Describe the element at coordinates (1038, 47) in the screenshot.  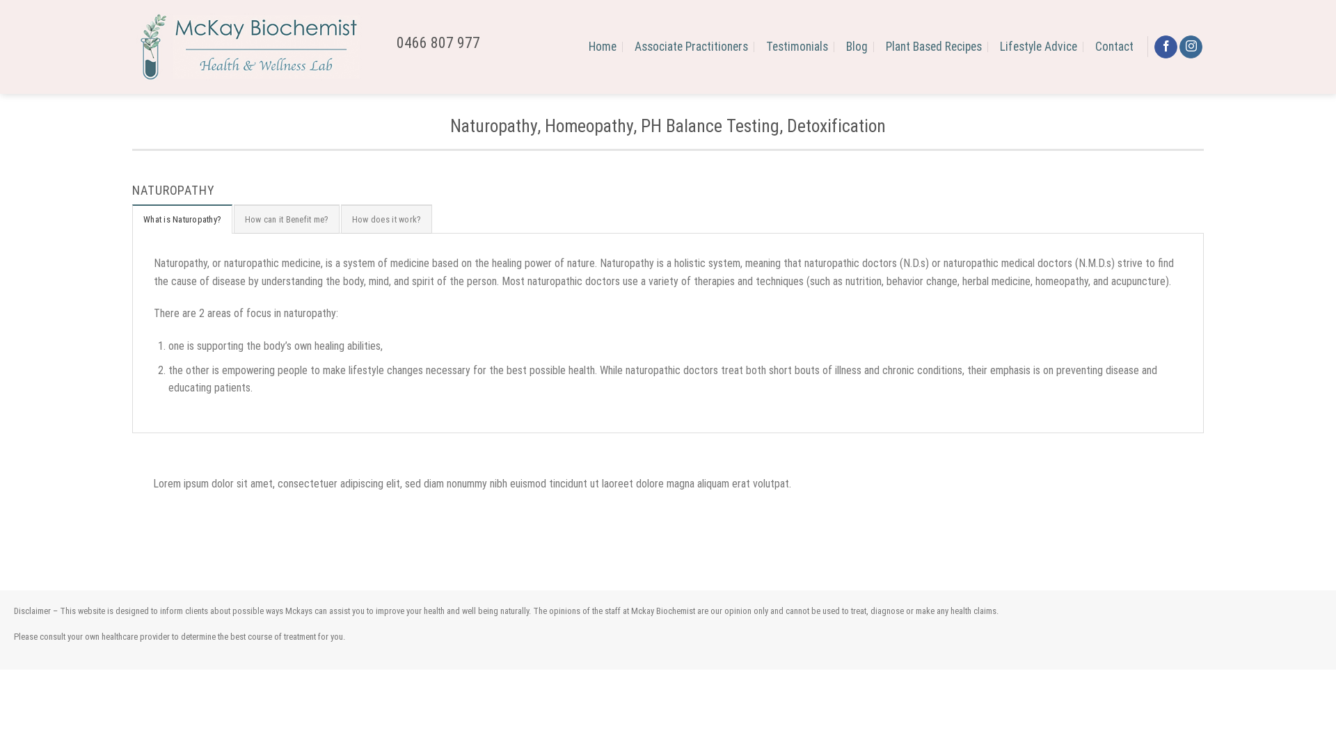
I see `Lifestyle Advice` at that location.